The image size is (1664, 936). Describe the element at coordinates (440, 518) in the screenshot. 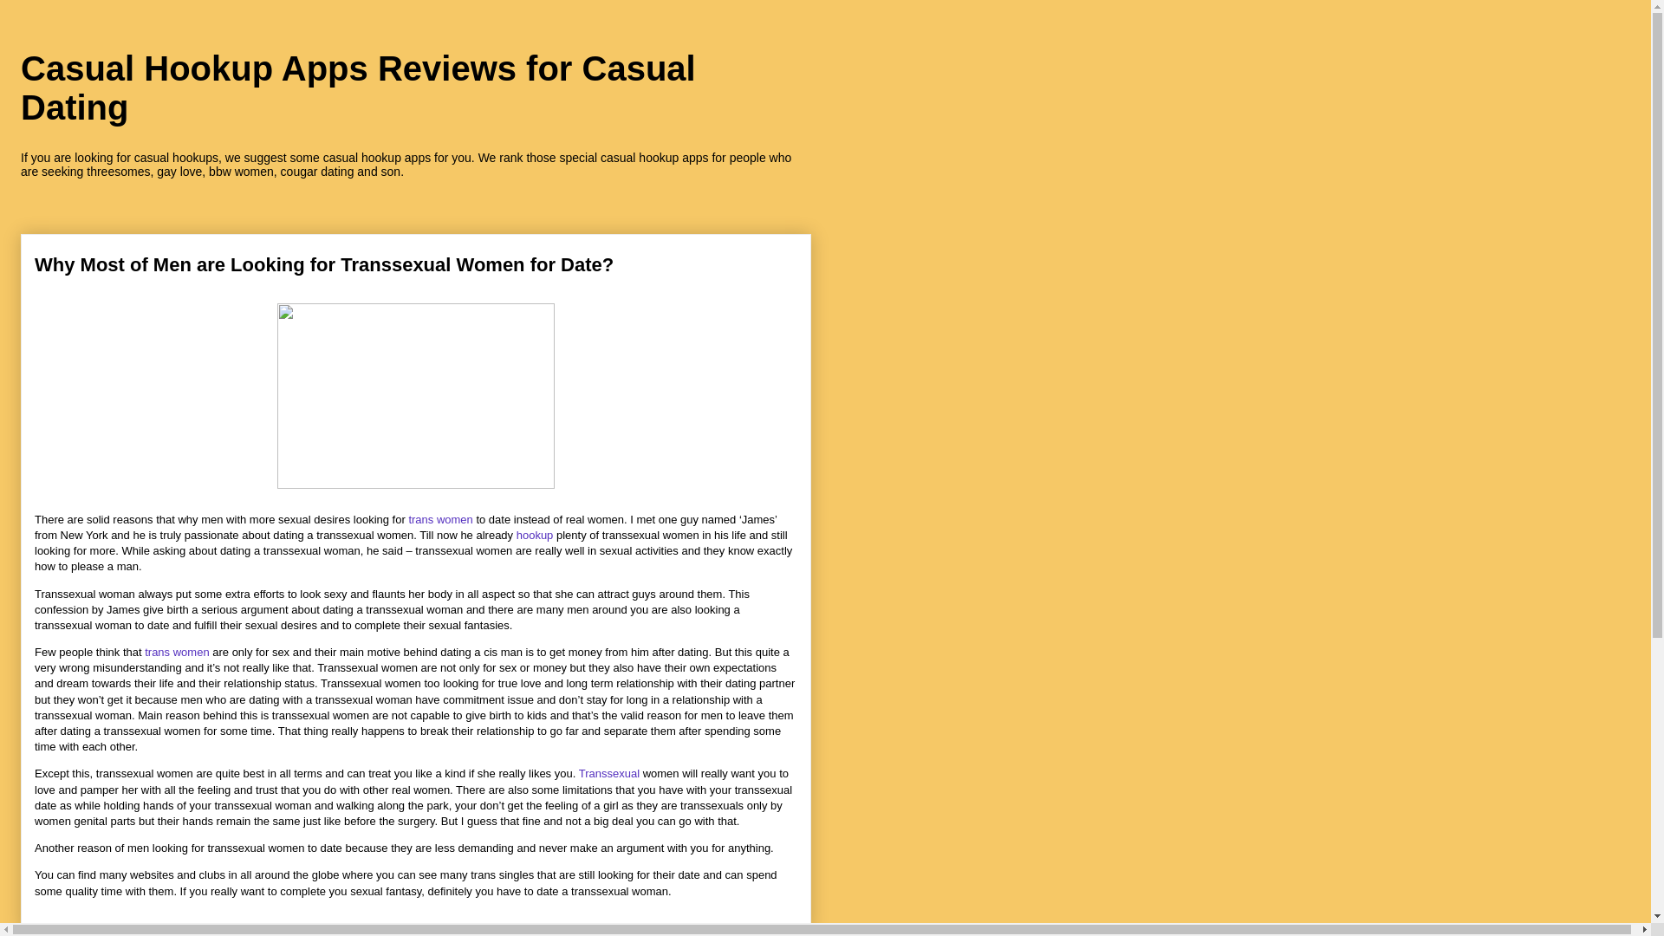

I see `trans women` at that location.